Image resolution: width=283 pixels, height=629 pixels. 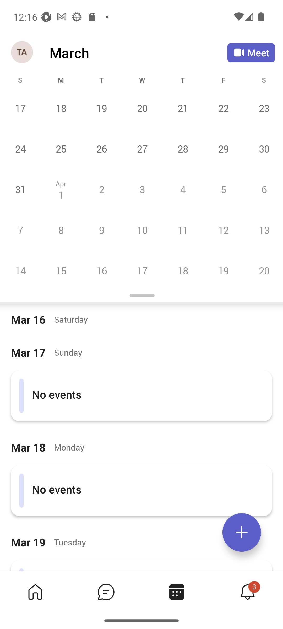 What do you see at coordinates (101, 270) in the screenshot?
I see `Tuesday, April 16 16` at bounding box center [101, 270].